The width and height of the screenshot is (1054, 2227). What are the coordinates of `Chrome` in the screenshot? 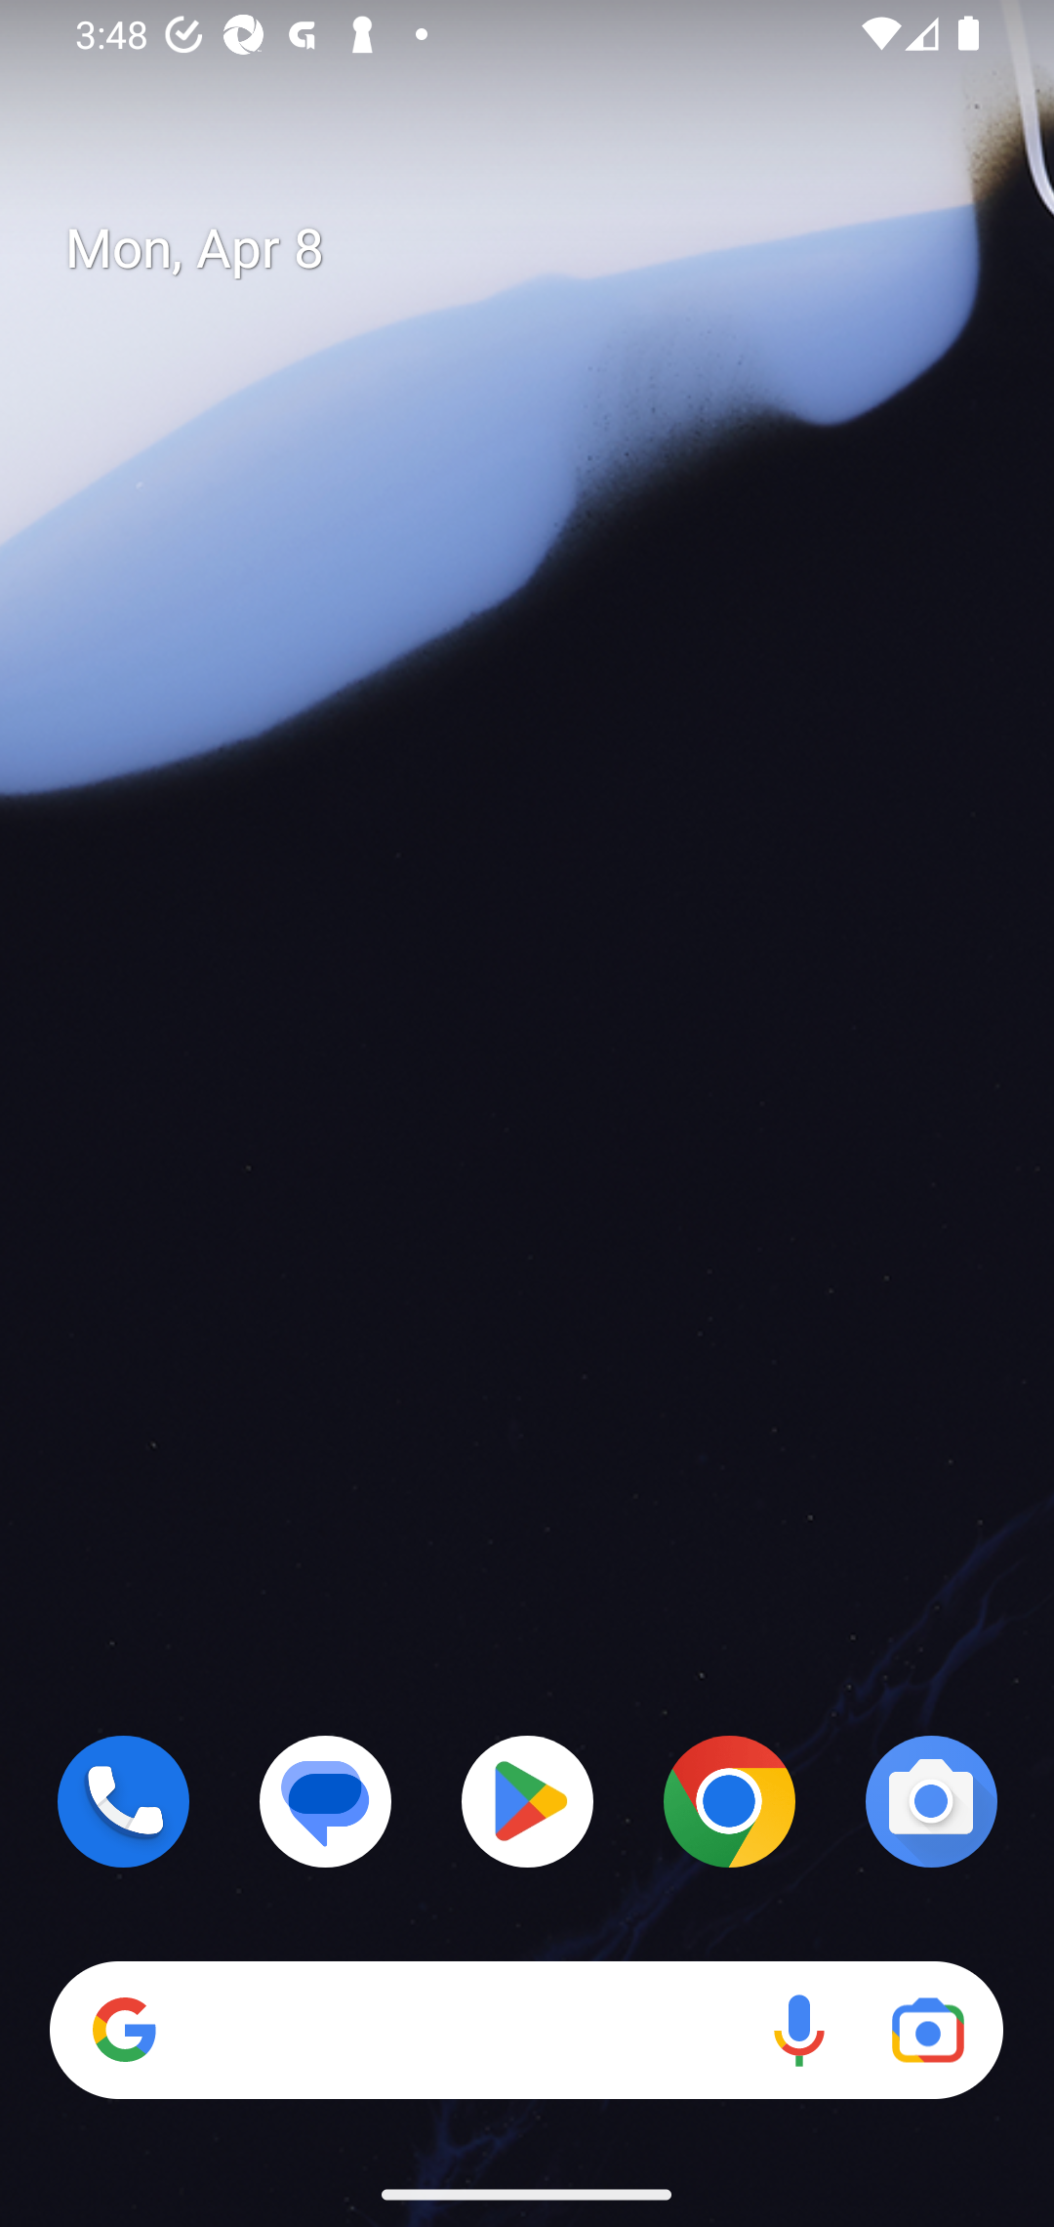 It's located at (729, 1801).